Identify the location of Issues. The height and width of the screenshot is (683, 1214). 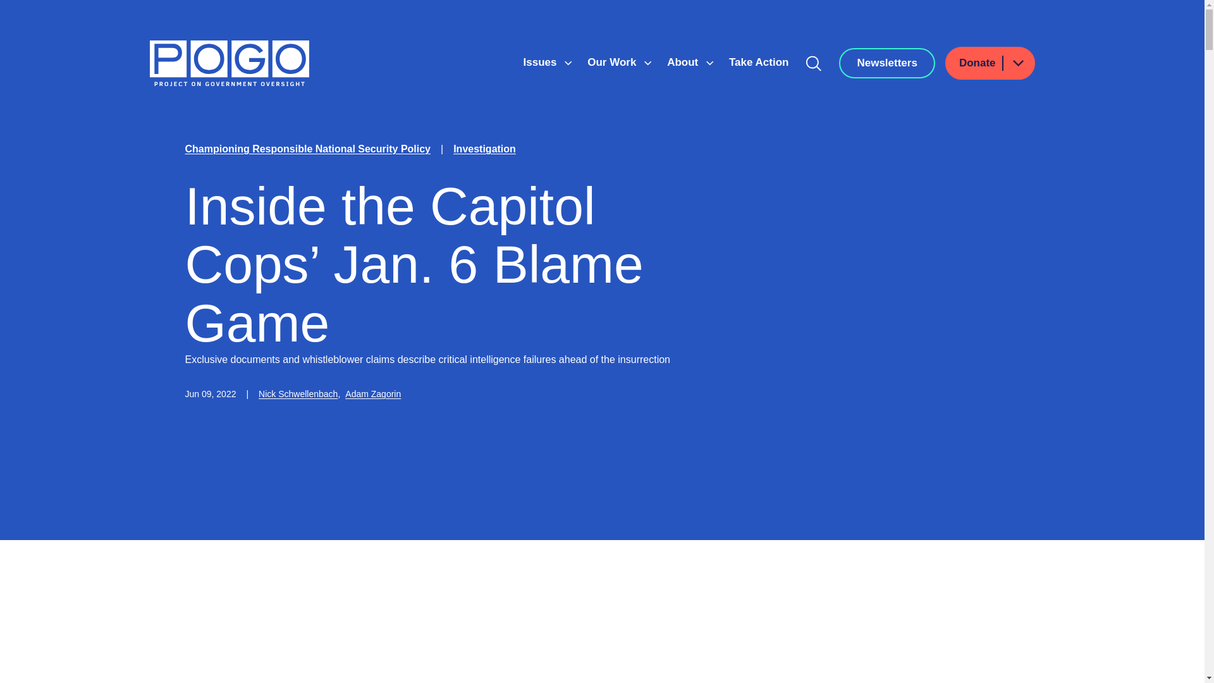
(541, 62).